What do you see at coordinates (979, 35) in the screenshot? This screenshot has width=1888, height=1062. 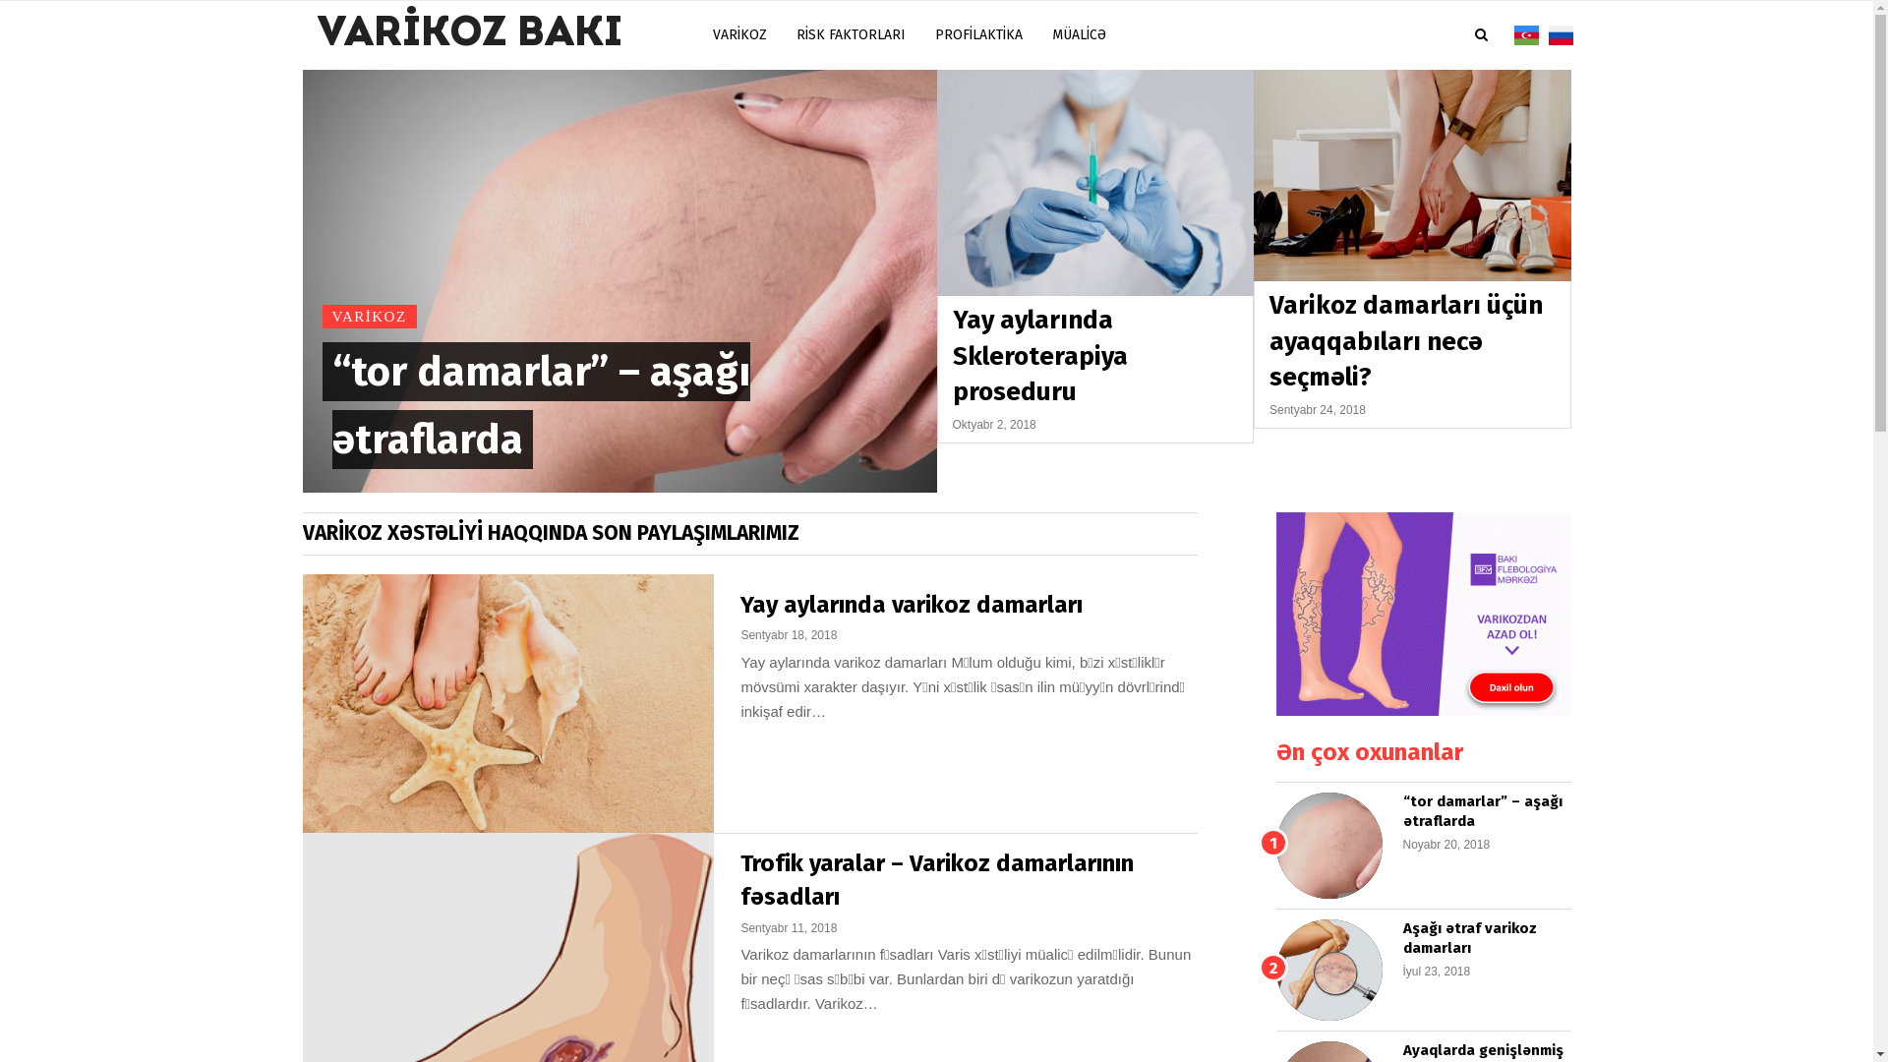 I see `PROFILAKTIKA` at bounding box center [979, 35].